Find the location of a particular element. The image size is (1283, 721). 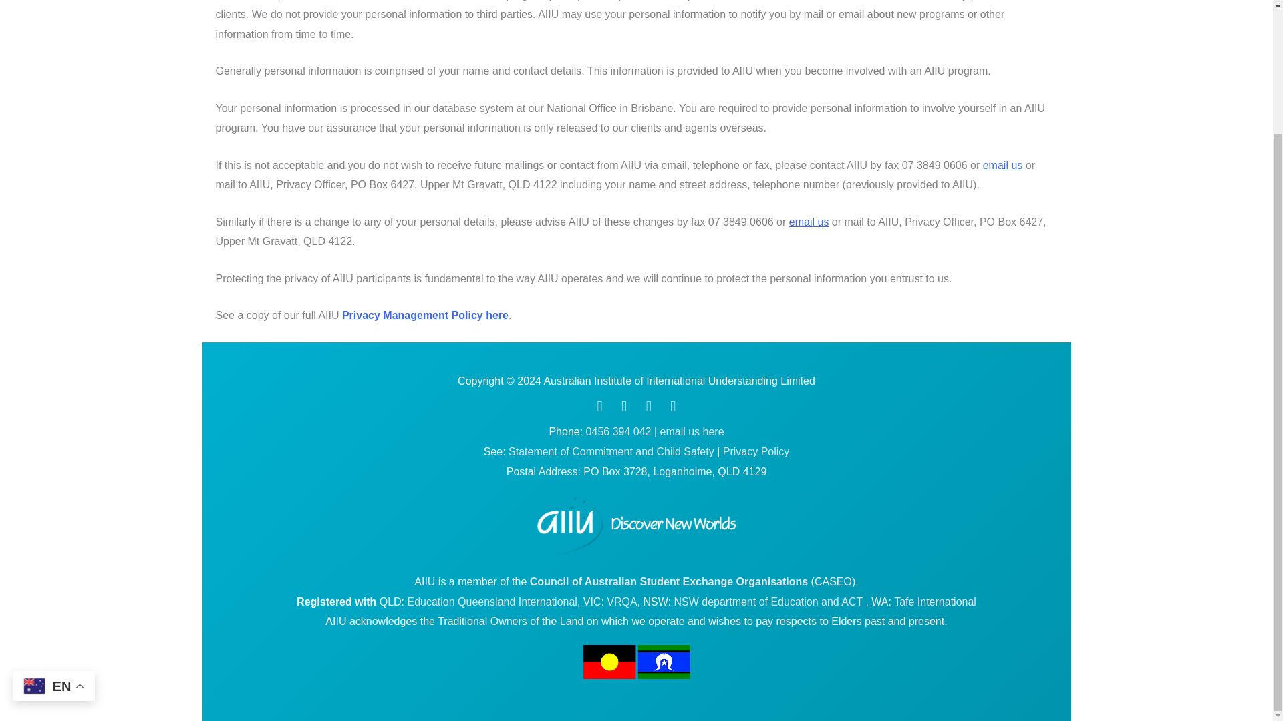

email us here is located at coordinates (692, 431).